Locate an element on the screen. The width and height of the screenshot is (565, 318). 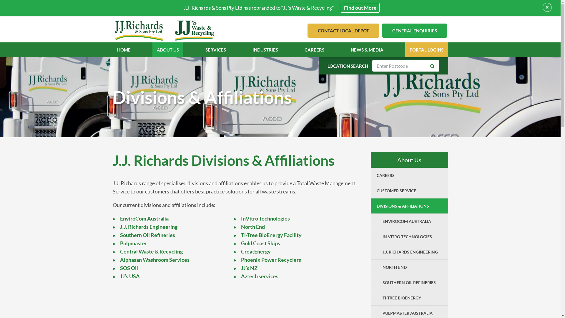
North End is located at coordinates (253, 227).